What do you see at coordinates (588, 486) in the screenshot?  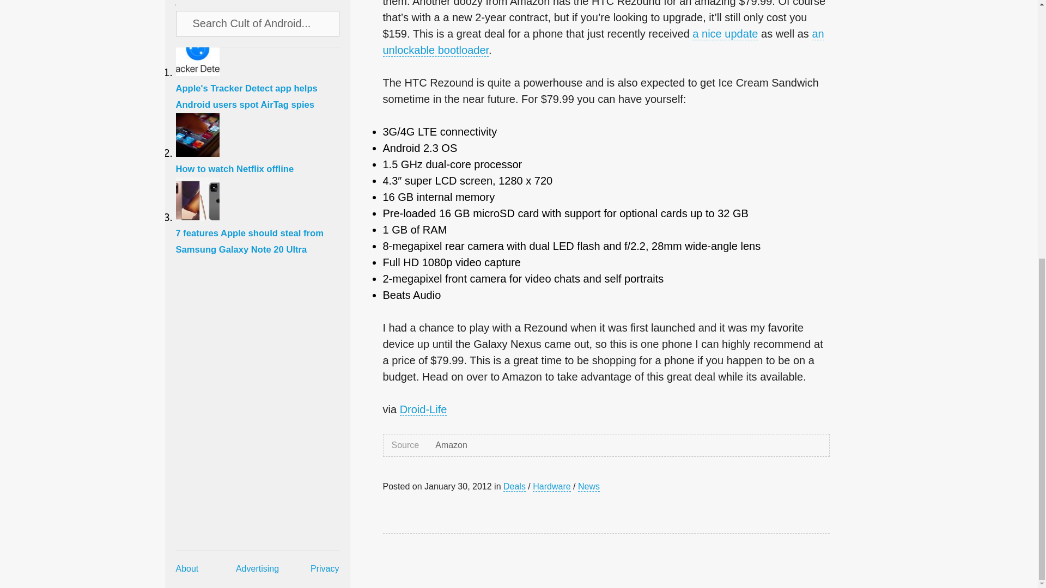 I see `News` at bounding box center [588, 486].